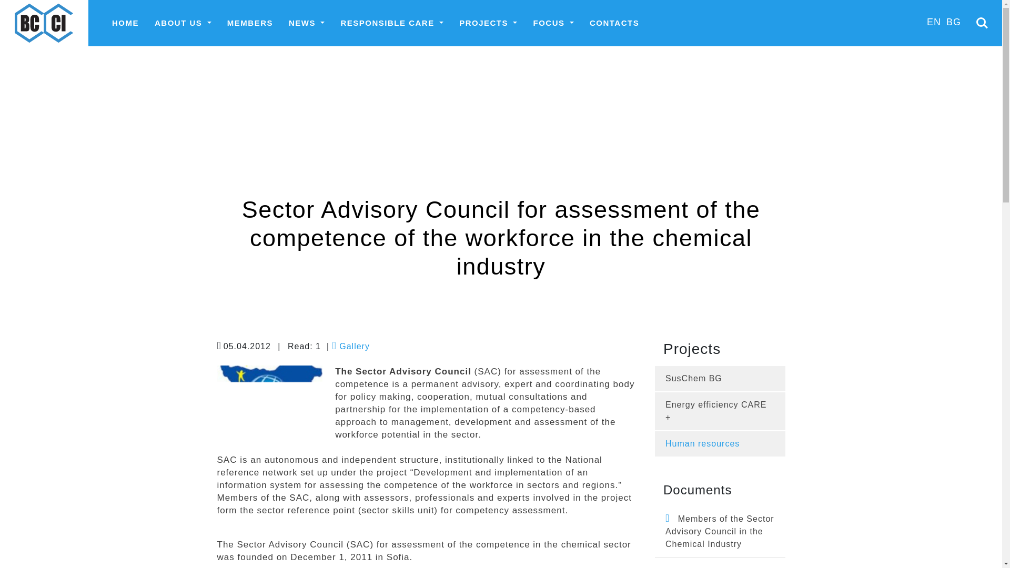  Describe the element at coordinates (350, 346) in the screenshot. I see `Gallery` at that location.